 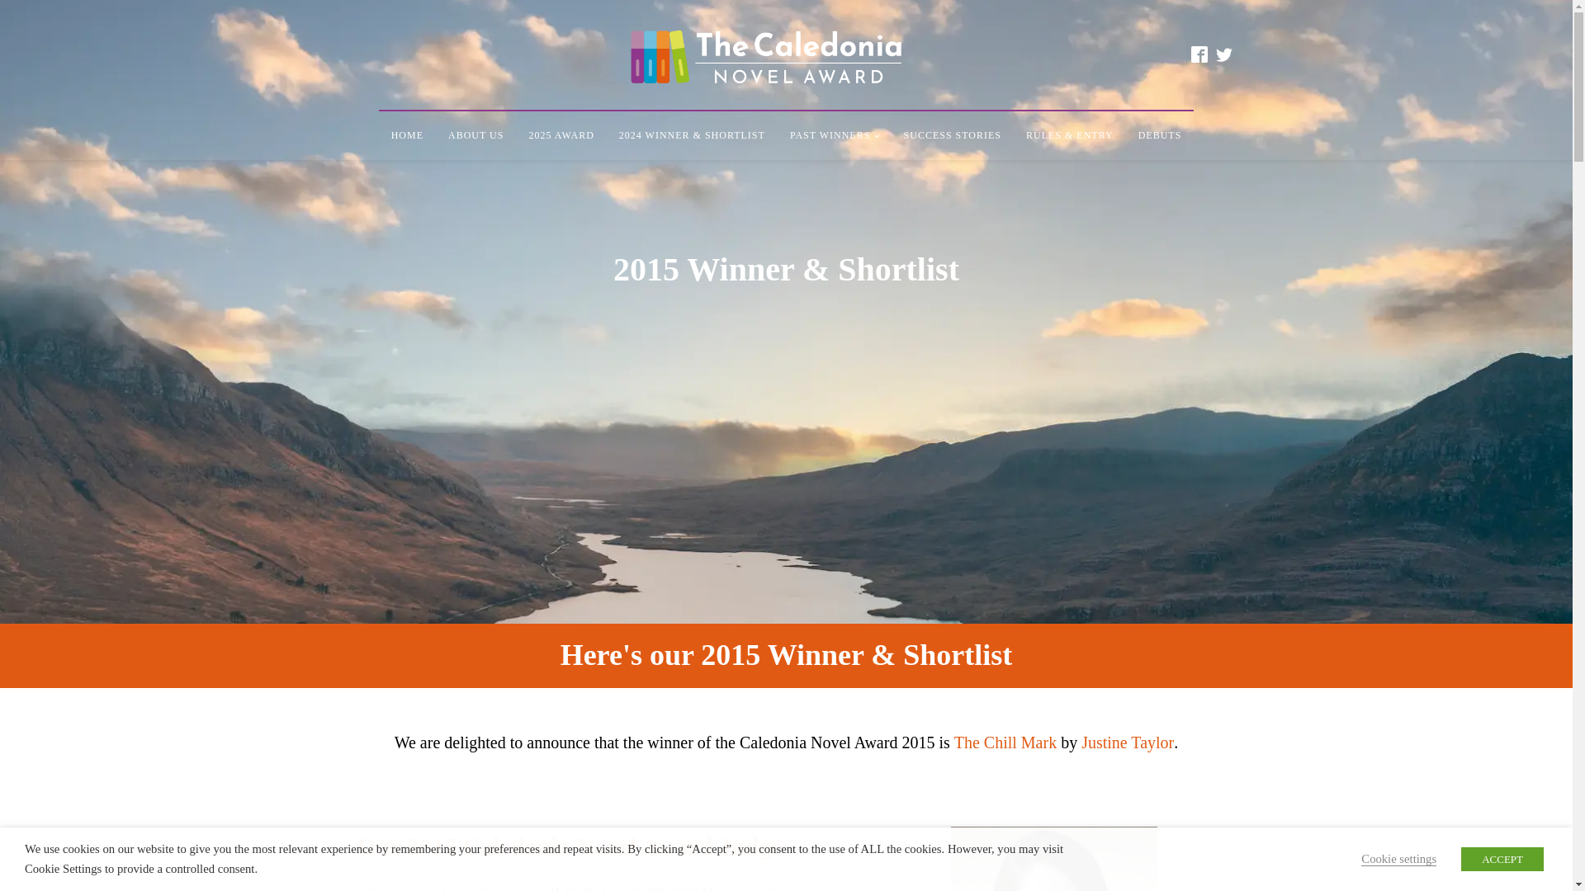 What do you see at coordinates (475, 134) in the screenshot?
I see `ABOUT US` at bounding box center [475, 134].